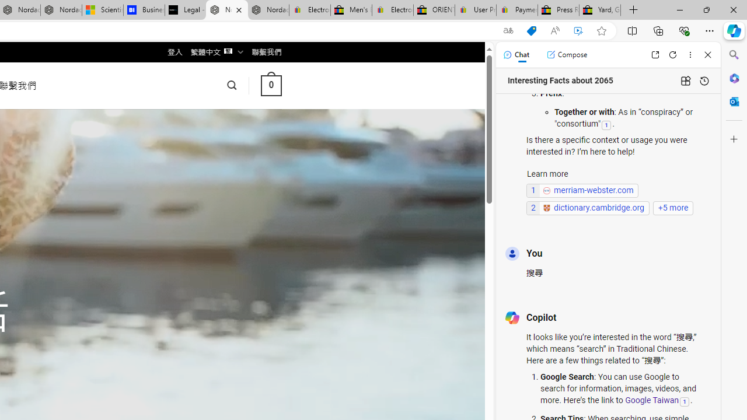 Image resolution: width=747 pixels, height=420 pixels. Describe the element at coordinates (567, 55) in the screenshot. I see `Compose` at that location.